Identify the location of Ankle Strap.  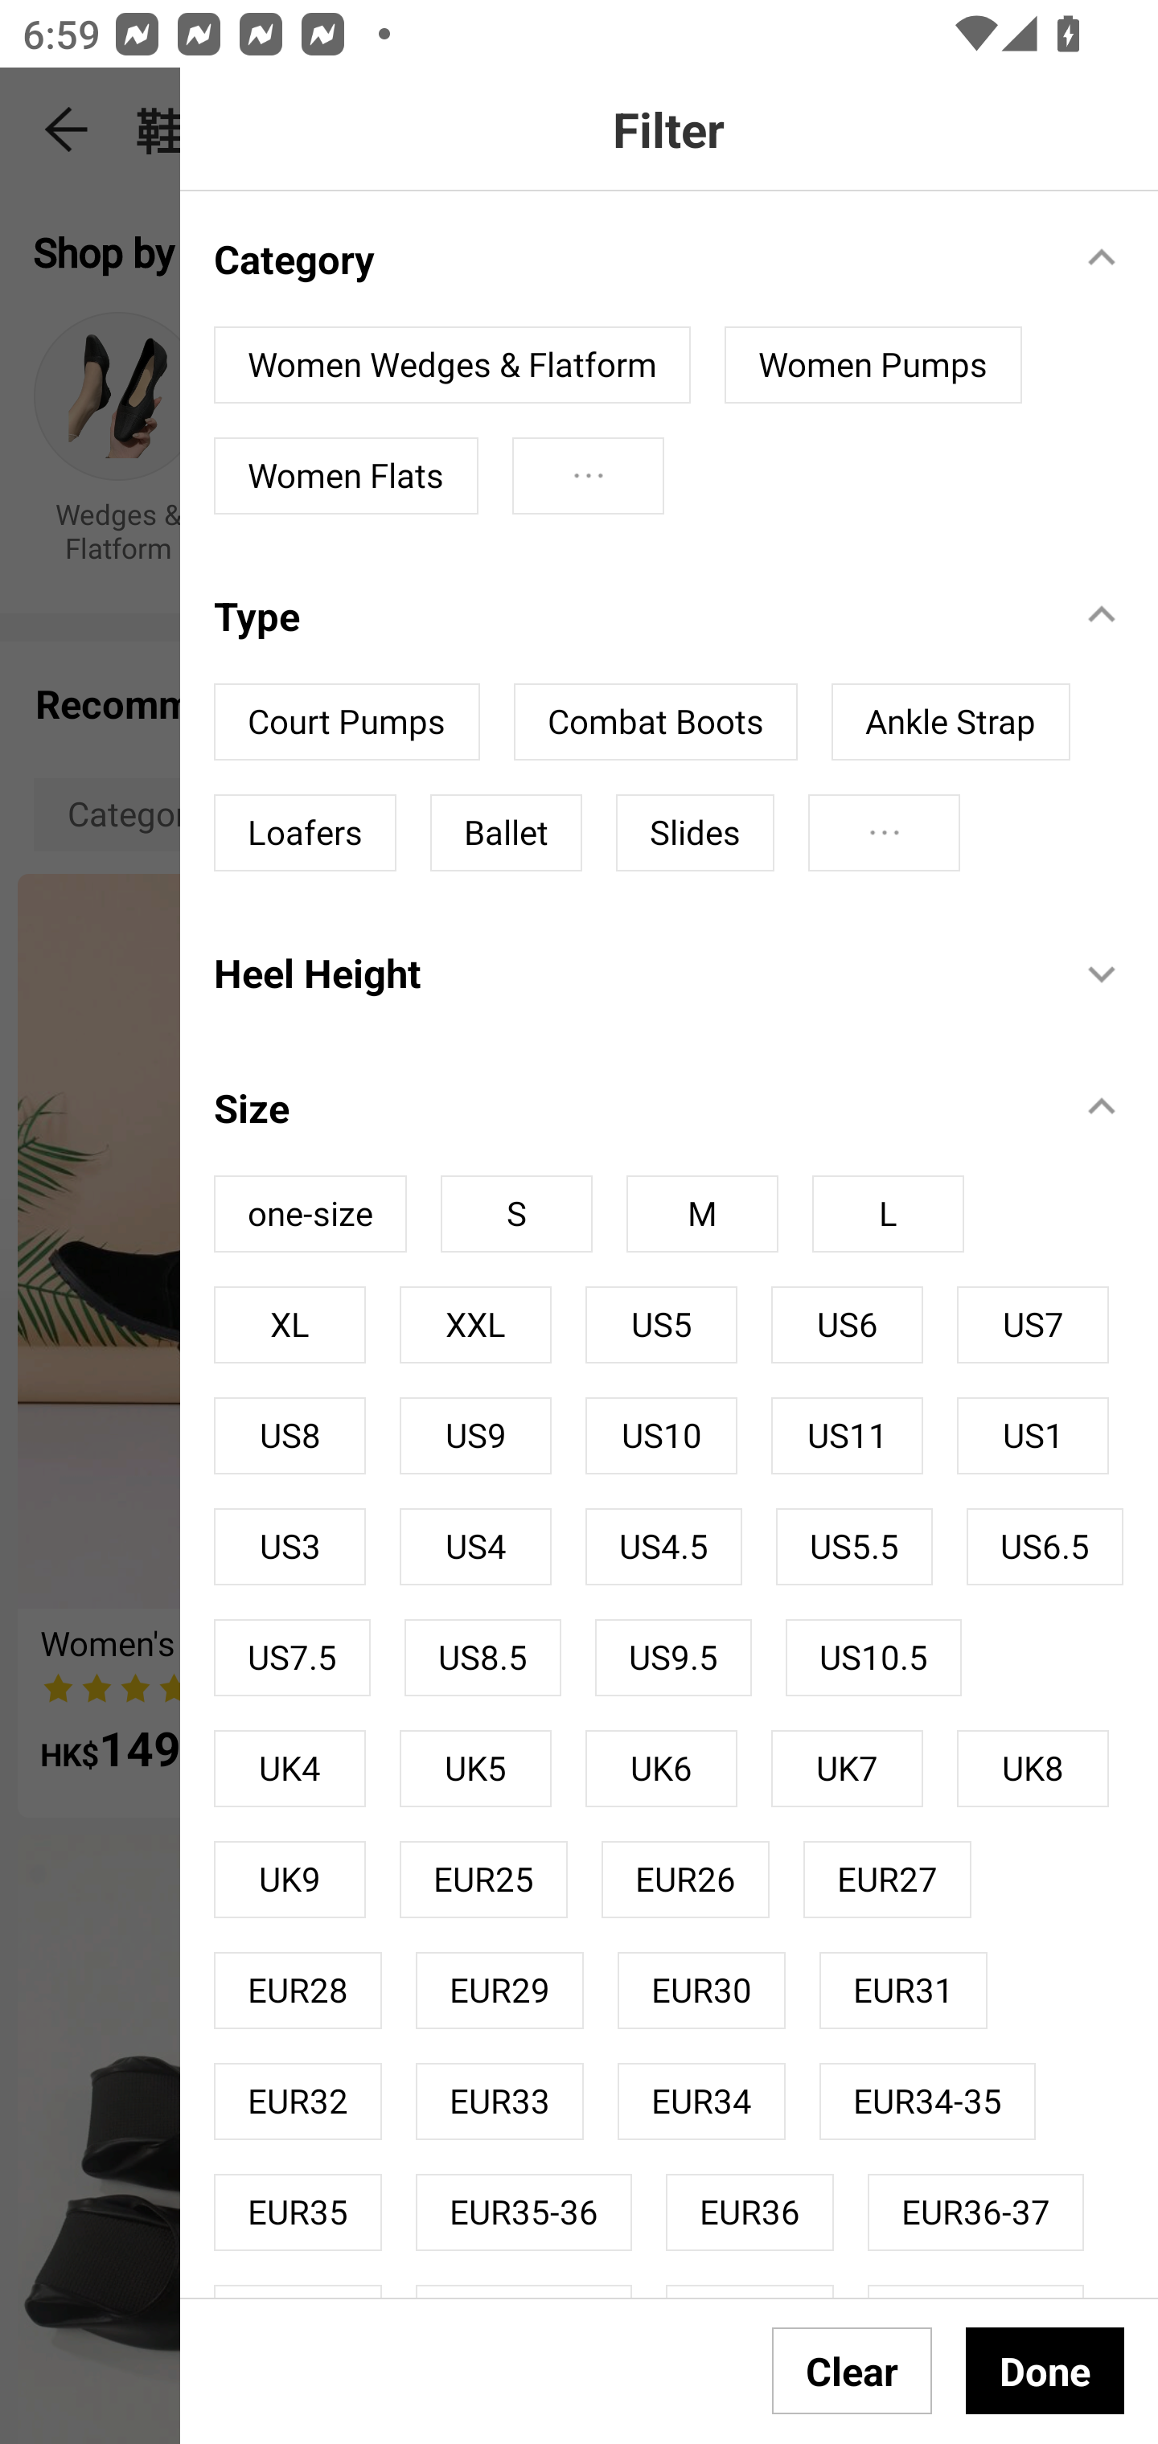
(951, 722).